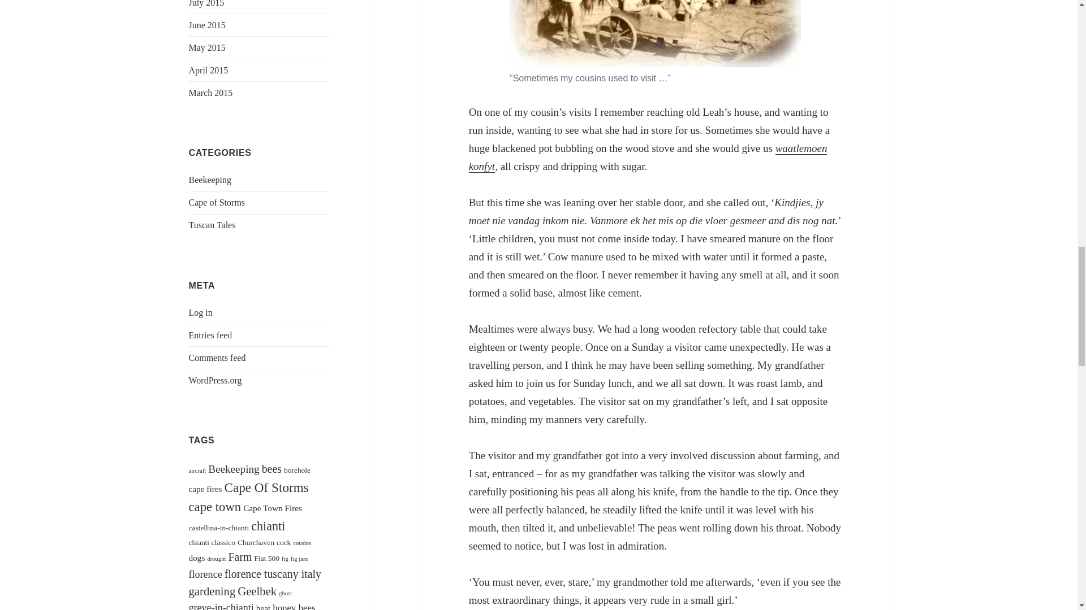 Image resolution: width=1086 pixels, height=610 pixels. What do you see at coordinates (207, 47) in the screenshot?
I see `May 2015` at bounding box center [207, 47].